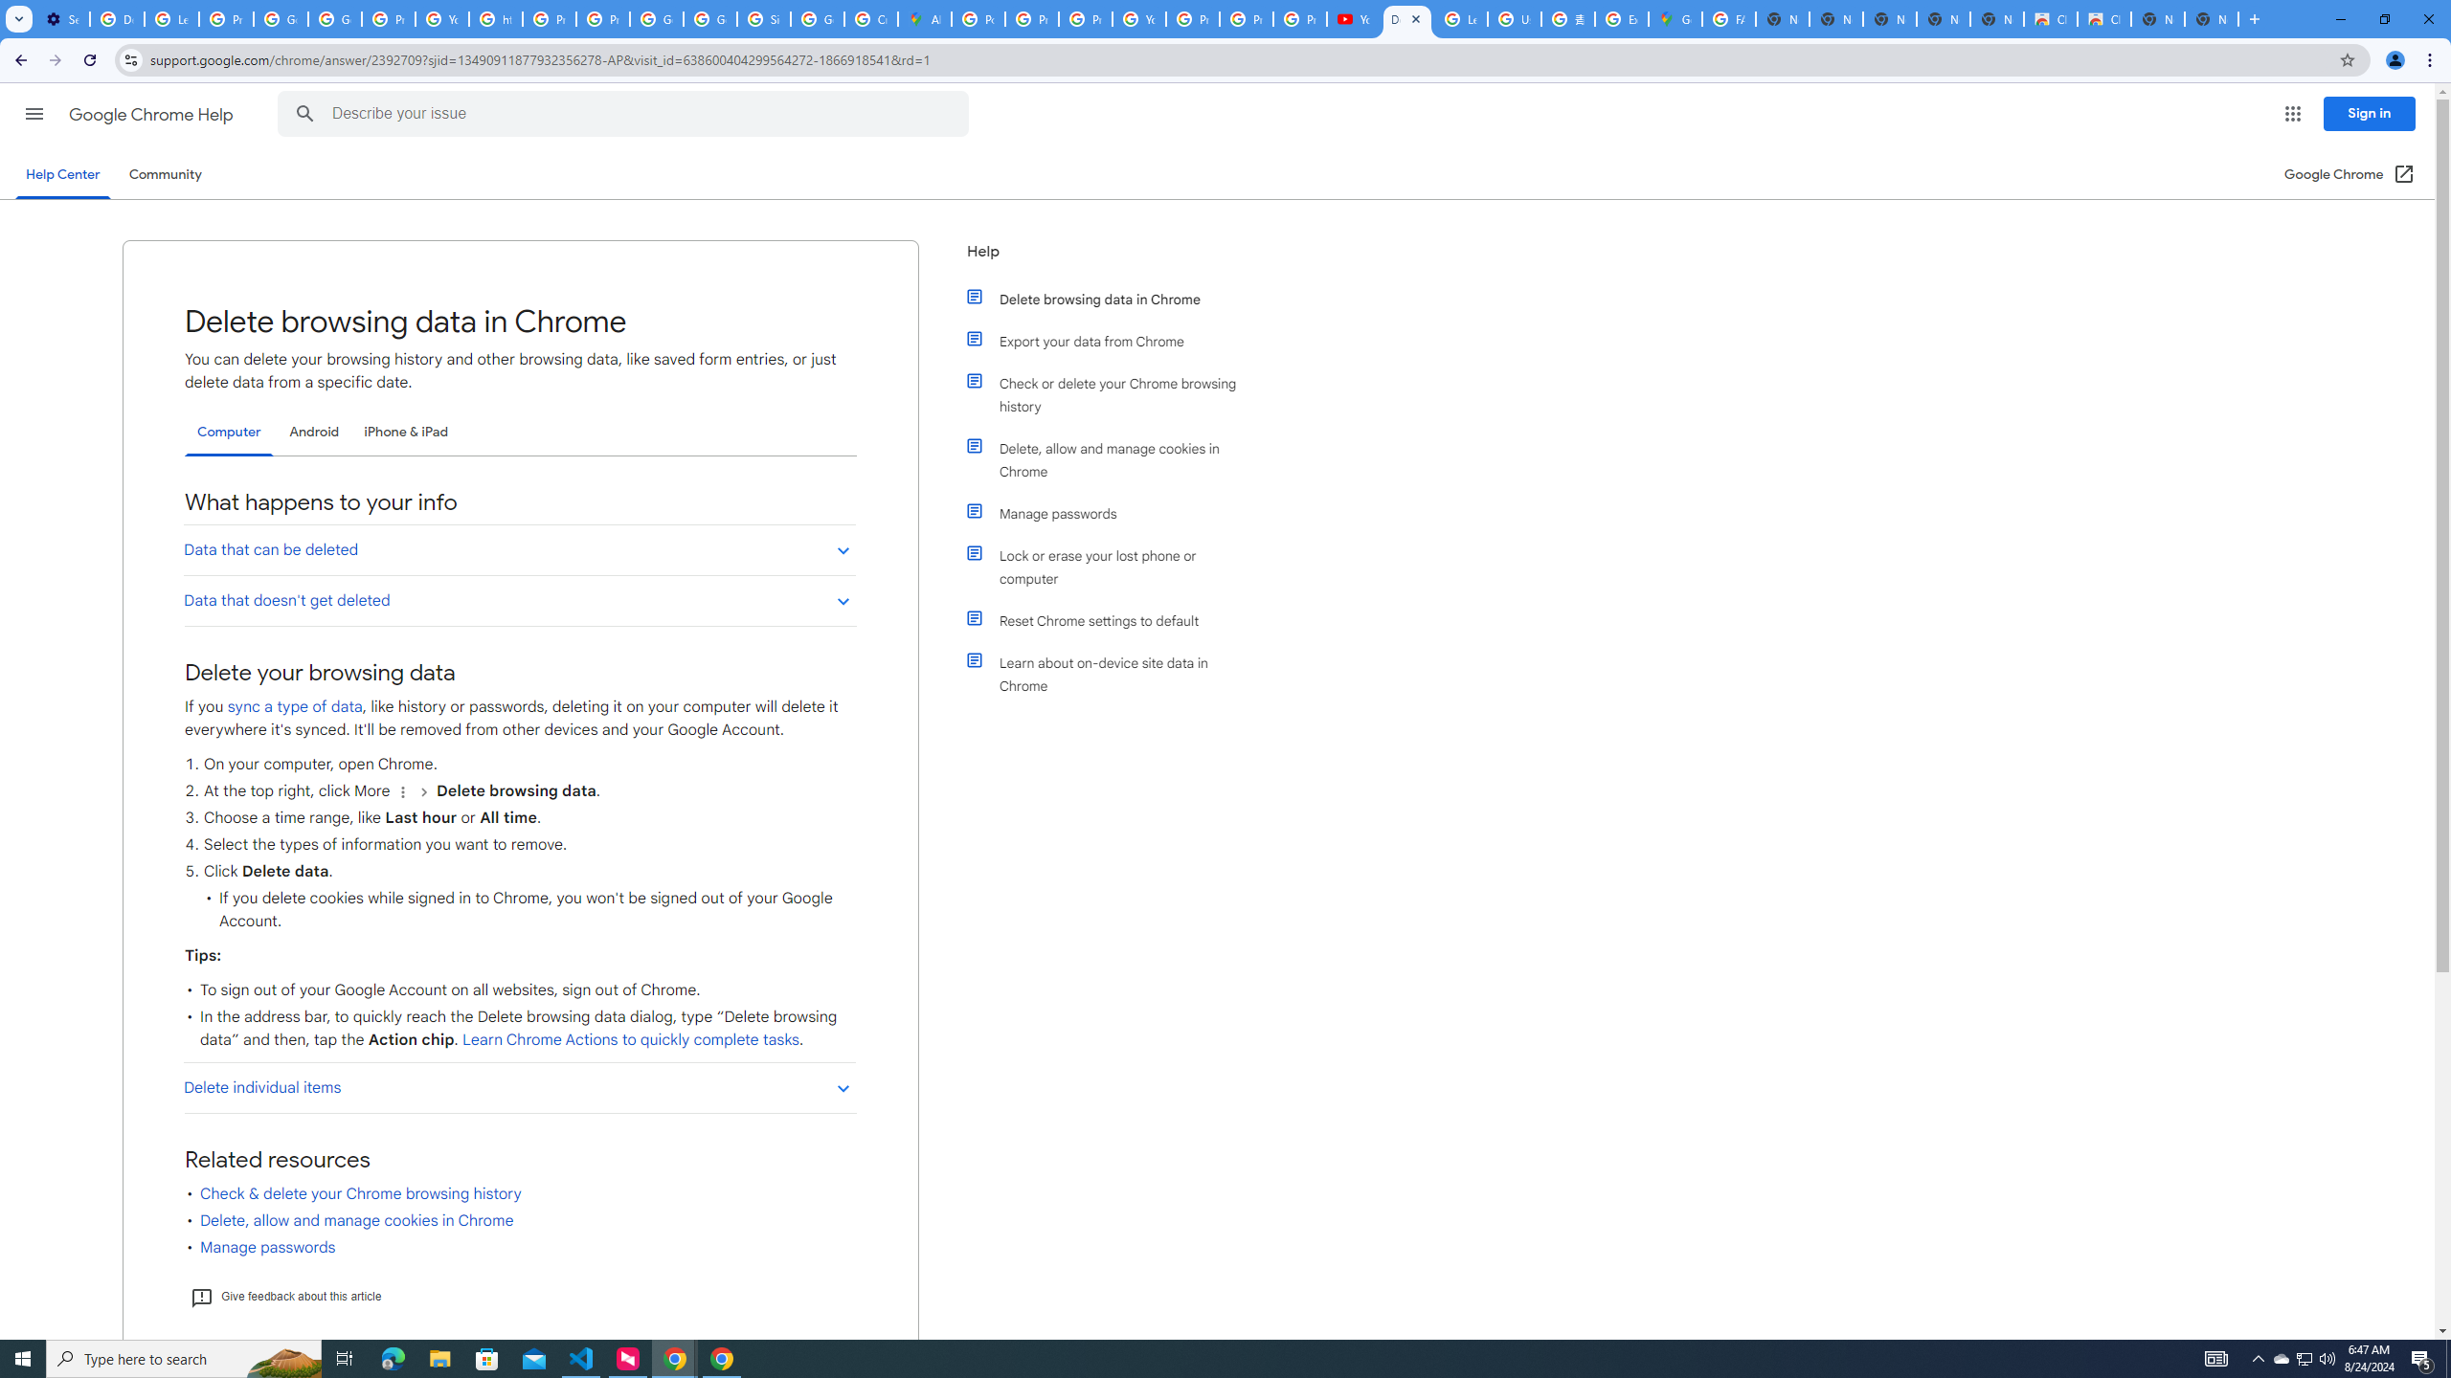 Image resolution: width=2451 pixels, height=1378 pixels. What do you see at coordinates (1113, 299) in the screenshot?
I see `Delete browsing data in Chrome` at bounding box center [1113, 299].